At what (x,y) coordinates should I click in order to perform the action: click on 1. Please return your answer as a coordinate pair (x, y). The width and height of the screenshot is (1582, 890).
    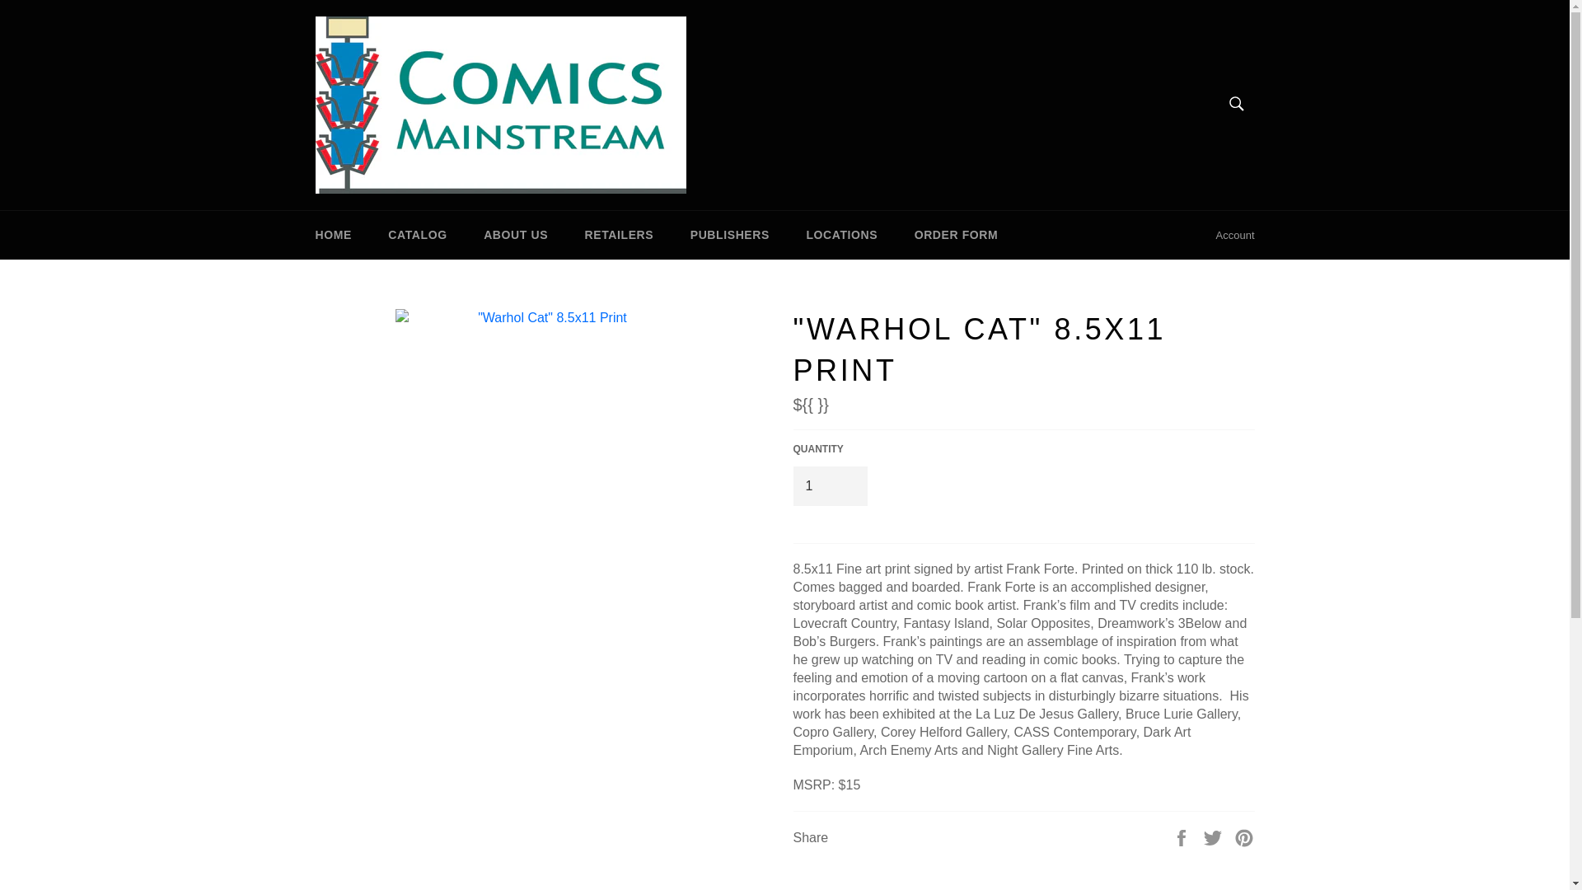
    Looking at the image, I should click on (829, 486).